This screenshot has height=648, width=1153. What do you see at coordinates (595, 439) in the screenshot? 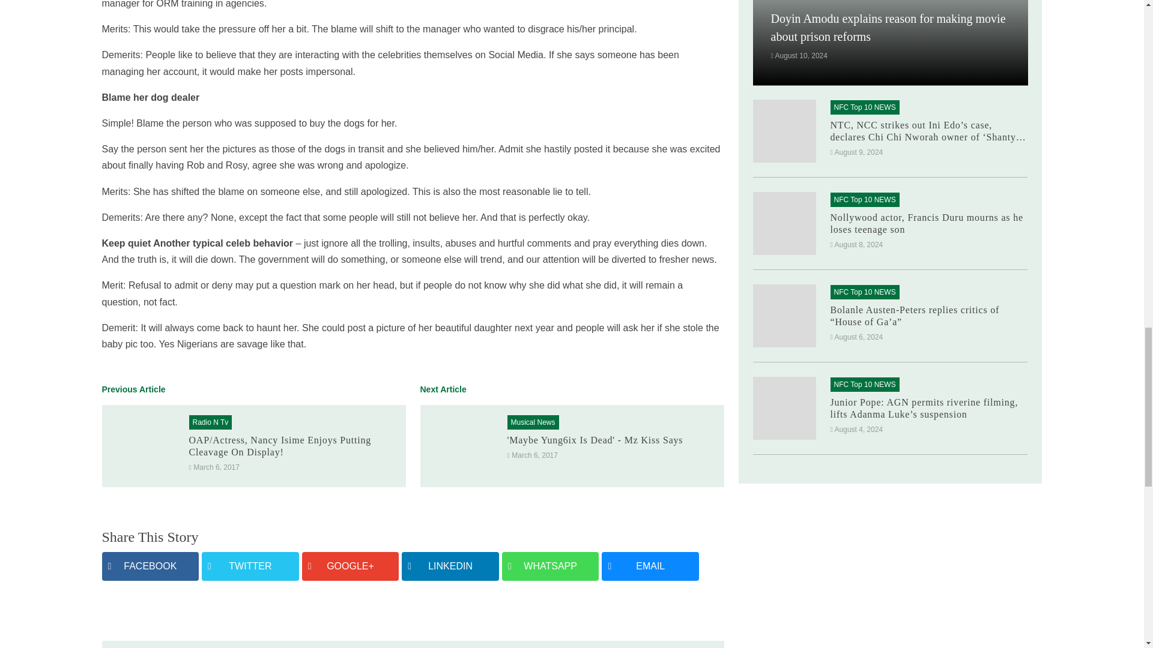
I see `'Maybe Yung6ix Is Dead' - Mz Kiss Says` at bounding box center [595, 439].